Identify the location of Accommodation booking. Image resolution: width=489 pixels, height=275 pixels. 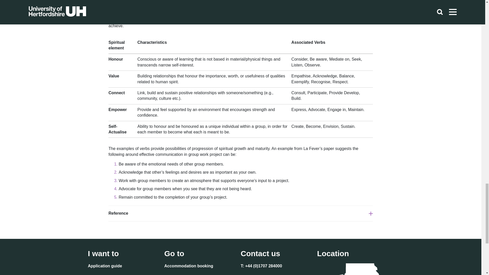
(189, 266).